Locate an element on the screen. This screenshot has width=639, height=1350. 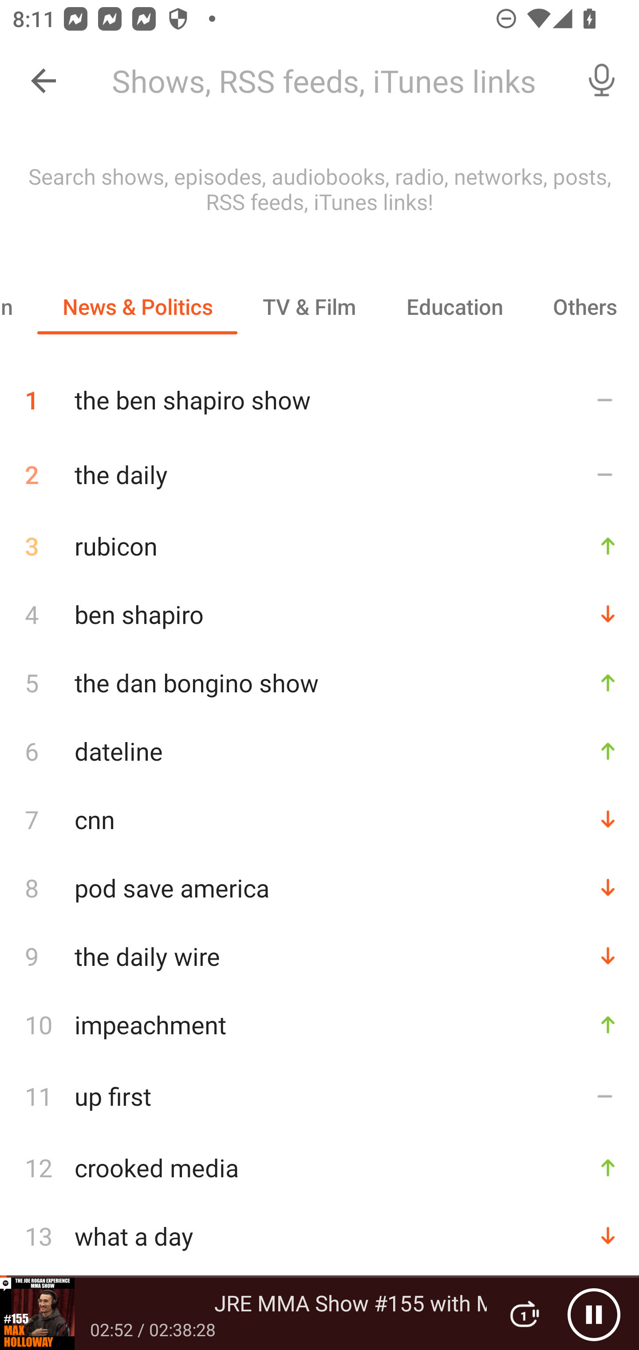
10 impeachment is located at coordinates (319, 1024).